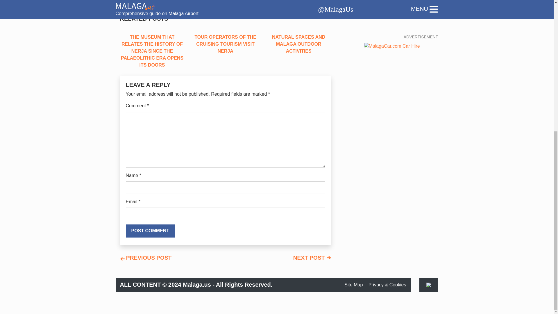 Image resolution: width=558 pixels, height=314 pixels. I want to click on Post Comment, so click(150, 231).